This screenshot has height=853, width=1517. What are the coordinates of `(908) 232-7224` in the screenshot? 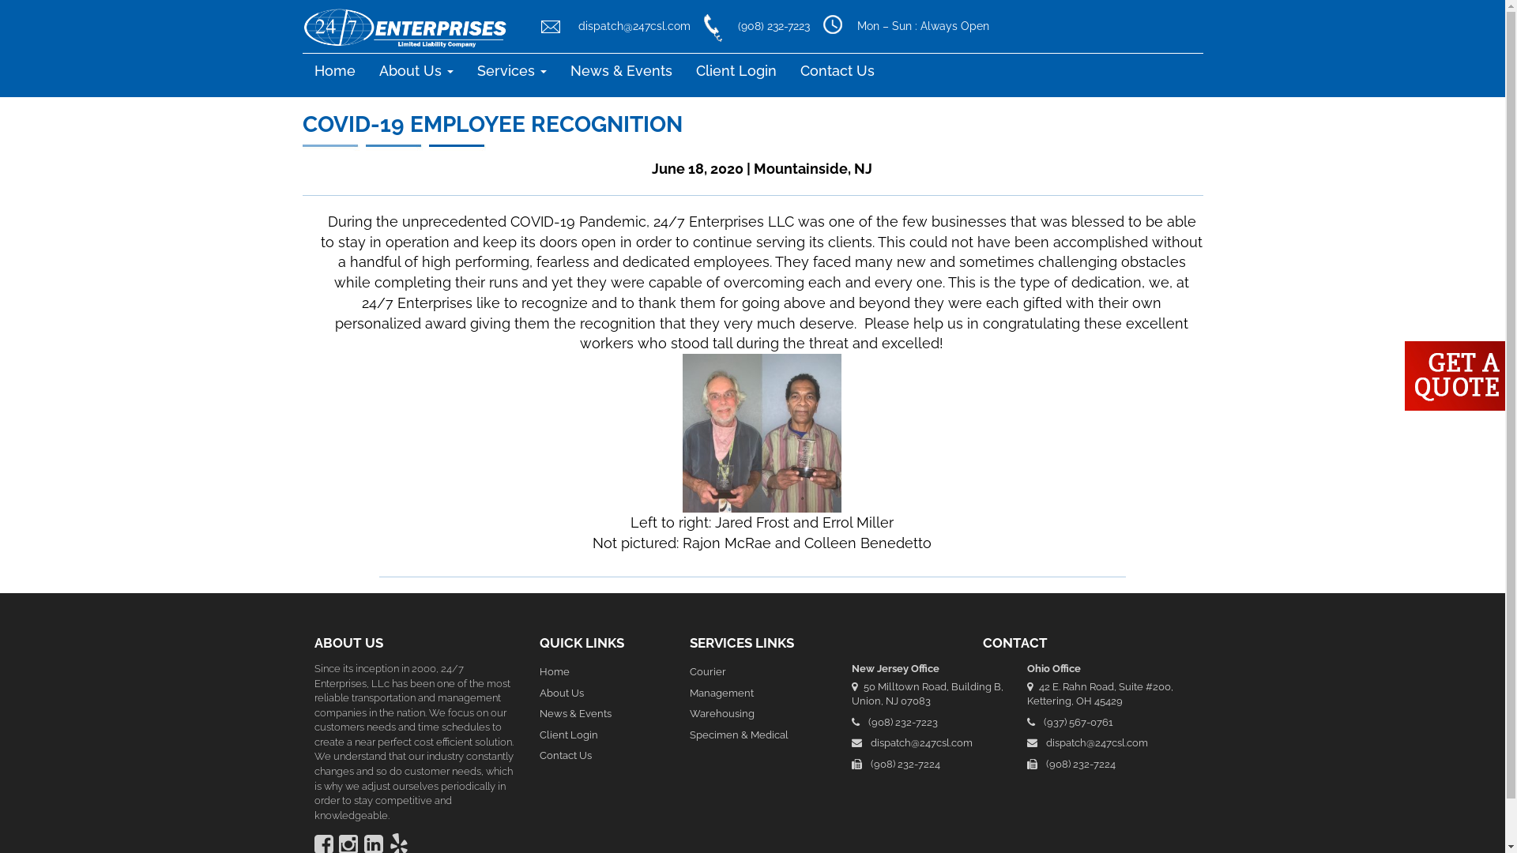 It's located at (1103, 765).